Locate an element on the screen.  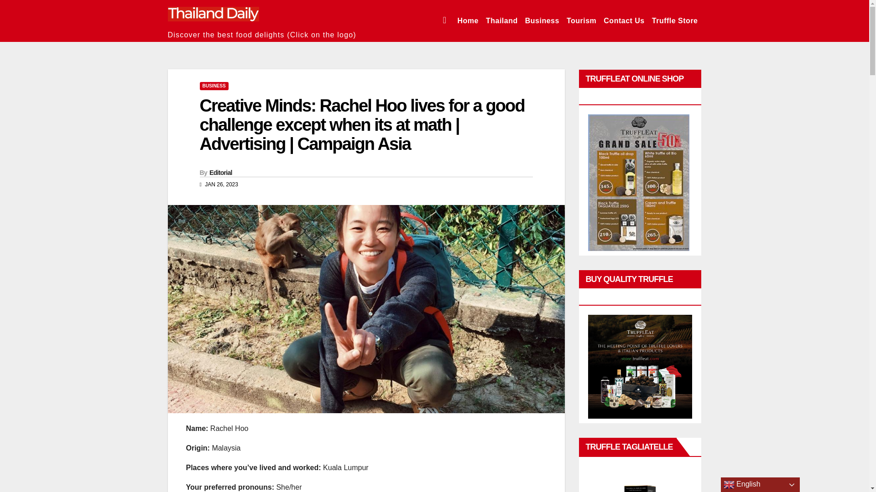
Business is located at coordinates (542, 21).